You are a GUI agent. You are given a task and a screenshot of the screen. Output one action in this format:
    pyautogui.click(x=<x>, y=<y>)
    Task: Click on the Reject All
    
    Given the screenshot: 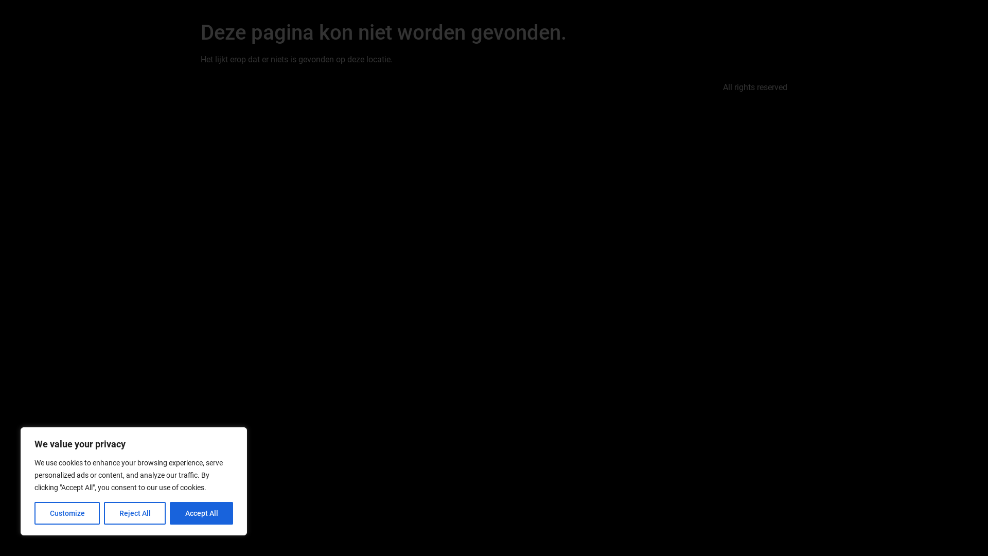 What is the action you would take?
    pyautogui.click(x=135, y=513)
    